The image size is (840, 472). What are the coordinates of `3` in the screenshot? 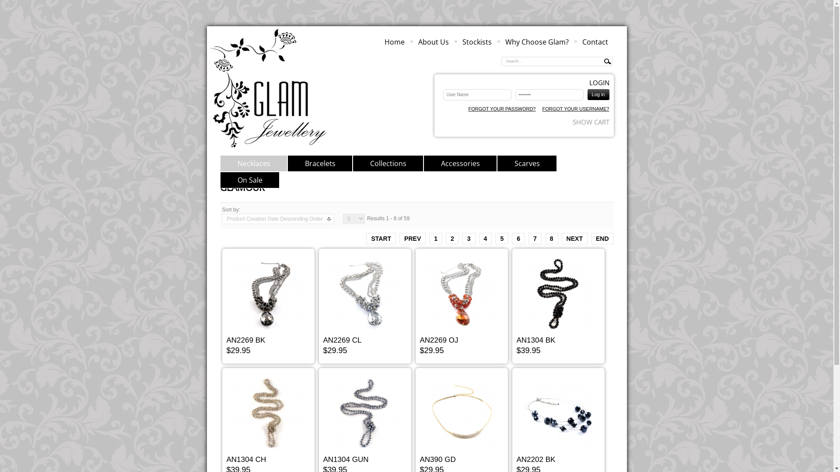 It's located at (469, 239).